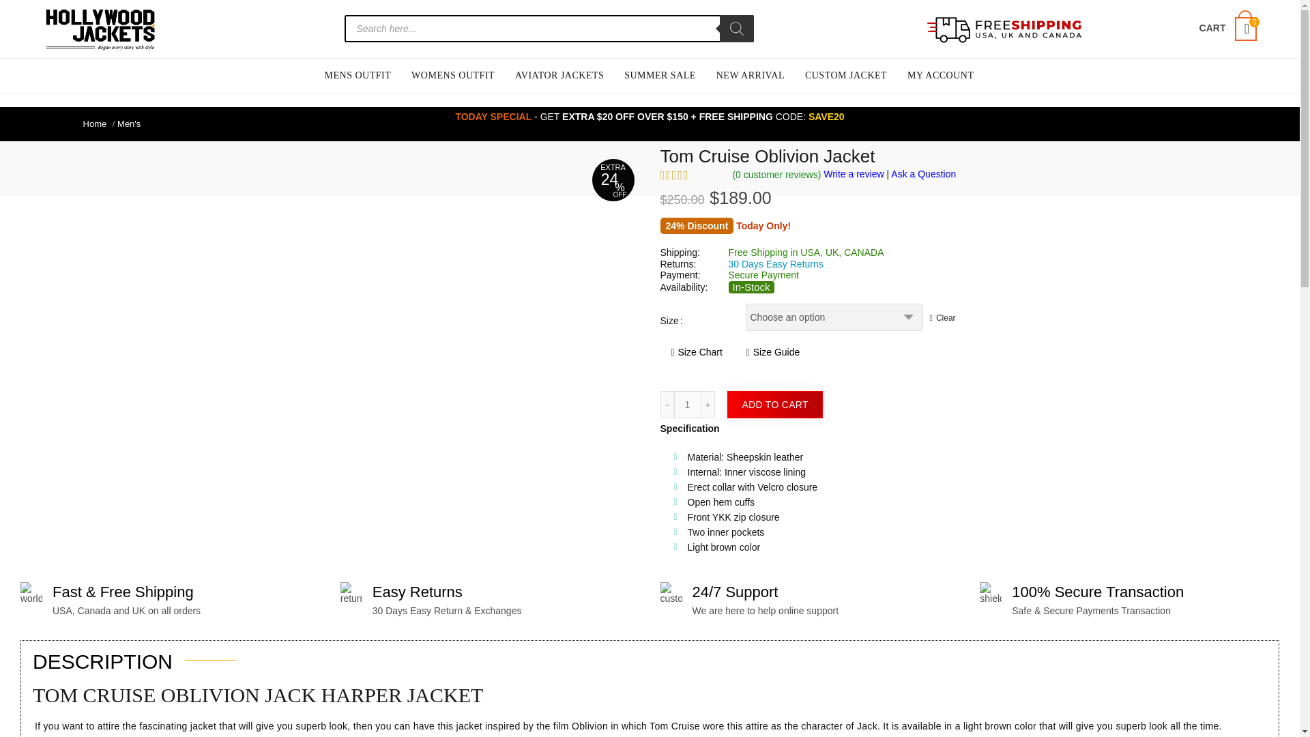 This screenshot has height=737, width=1310. Describe the element at coordinates (671, 592) in the screenshot. I see `customer-support` at that location.